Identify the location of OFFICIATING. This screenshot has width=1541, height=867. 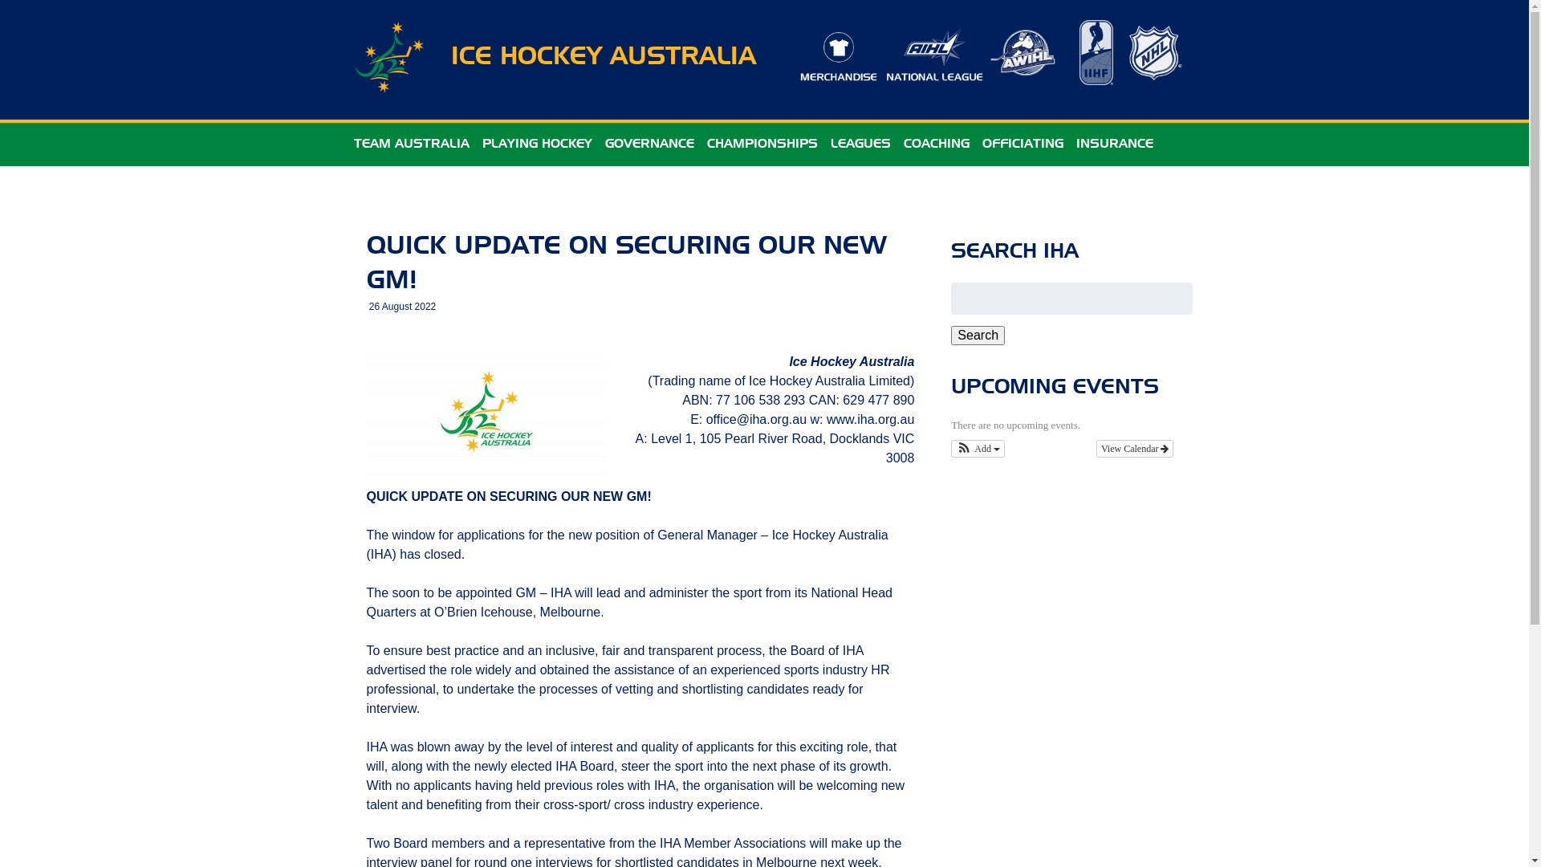
(1023, 144).